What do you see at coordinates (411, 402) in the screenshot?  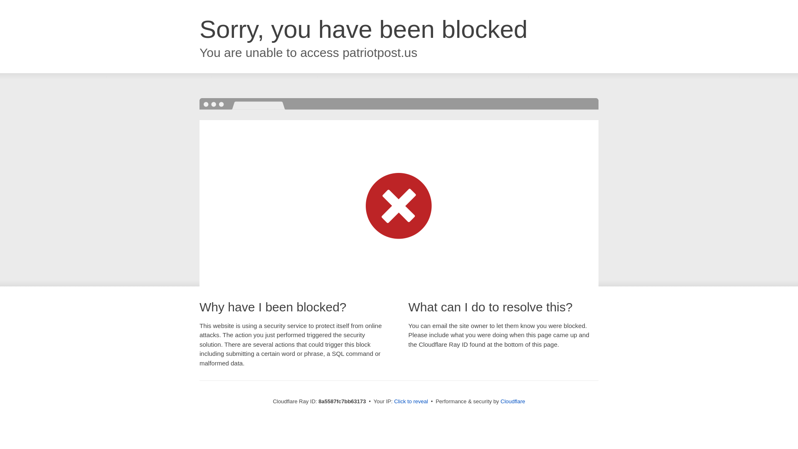 I see `Click to reveal` at bounding box center [411, 402].